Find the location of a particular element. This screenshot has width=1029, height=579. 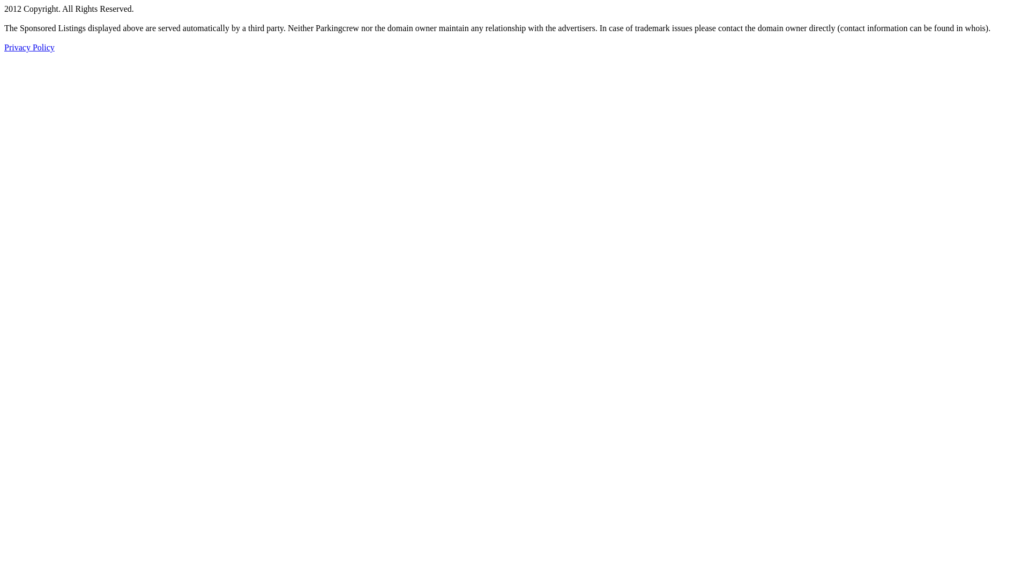

Privacy Policy is located at coordinates (29, 47).